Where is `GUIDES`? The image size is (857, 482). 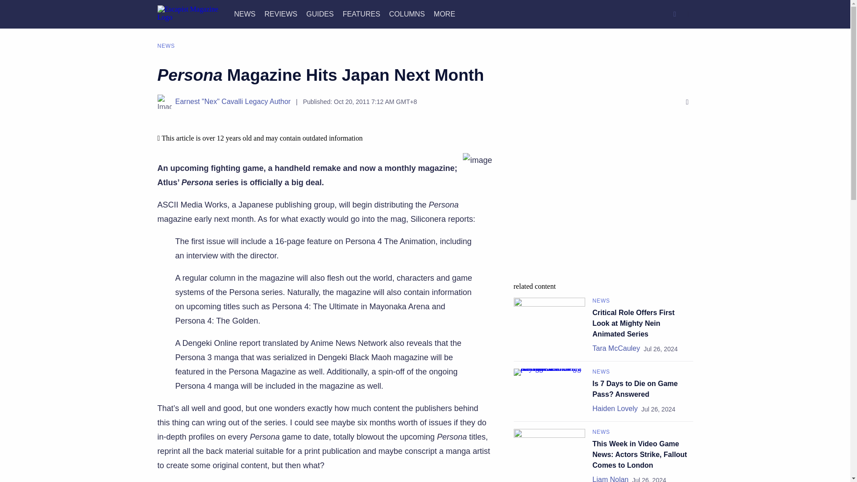 GUIDES is located at coordinates (320, 13).